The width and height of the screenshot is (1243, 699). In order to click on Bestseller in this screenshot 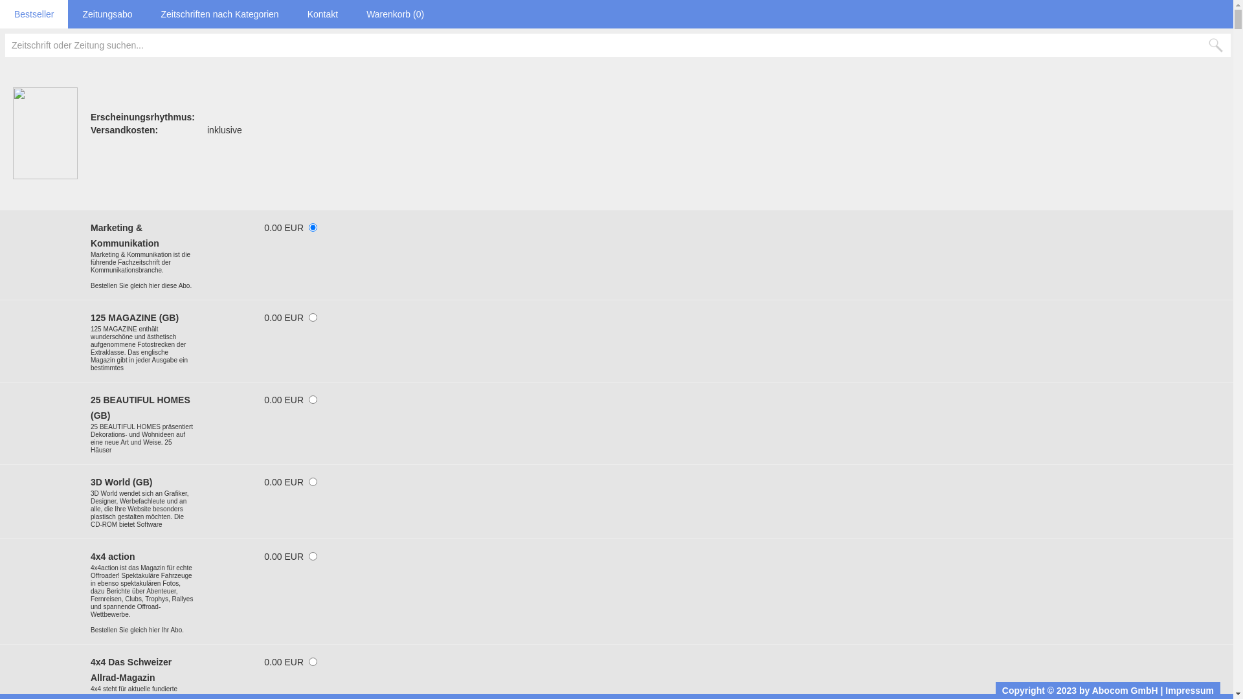, I will do `click(34, 14)`.